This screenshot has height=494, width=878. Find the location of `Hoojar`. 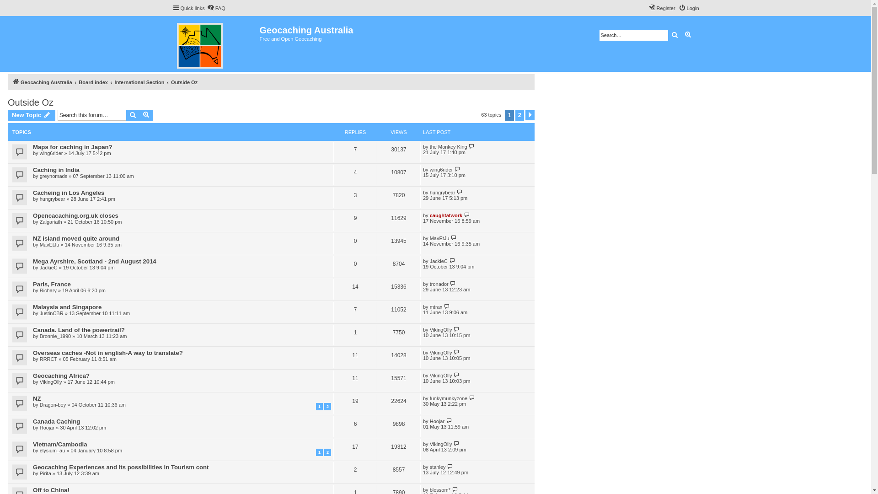

Hoojar is located at coordinates (437, 421).